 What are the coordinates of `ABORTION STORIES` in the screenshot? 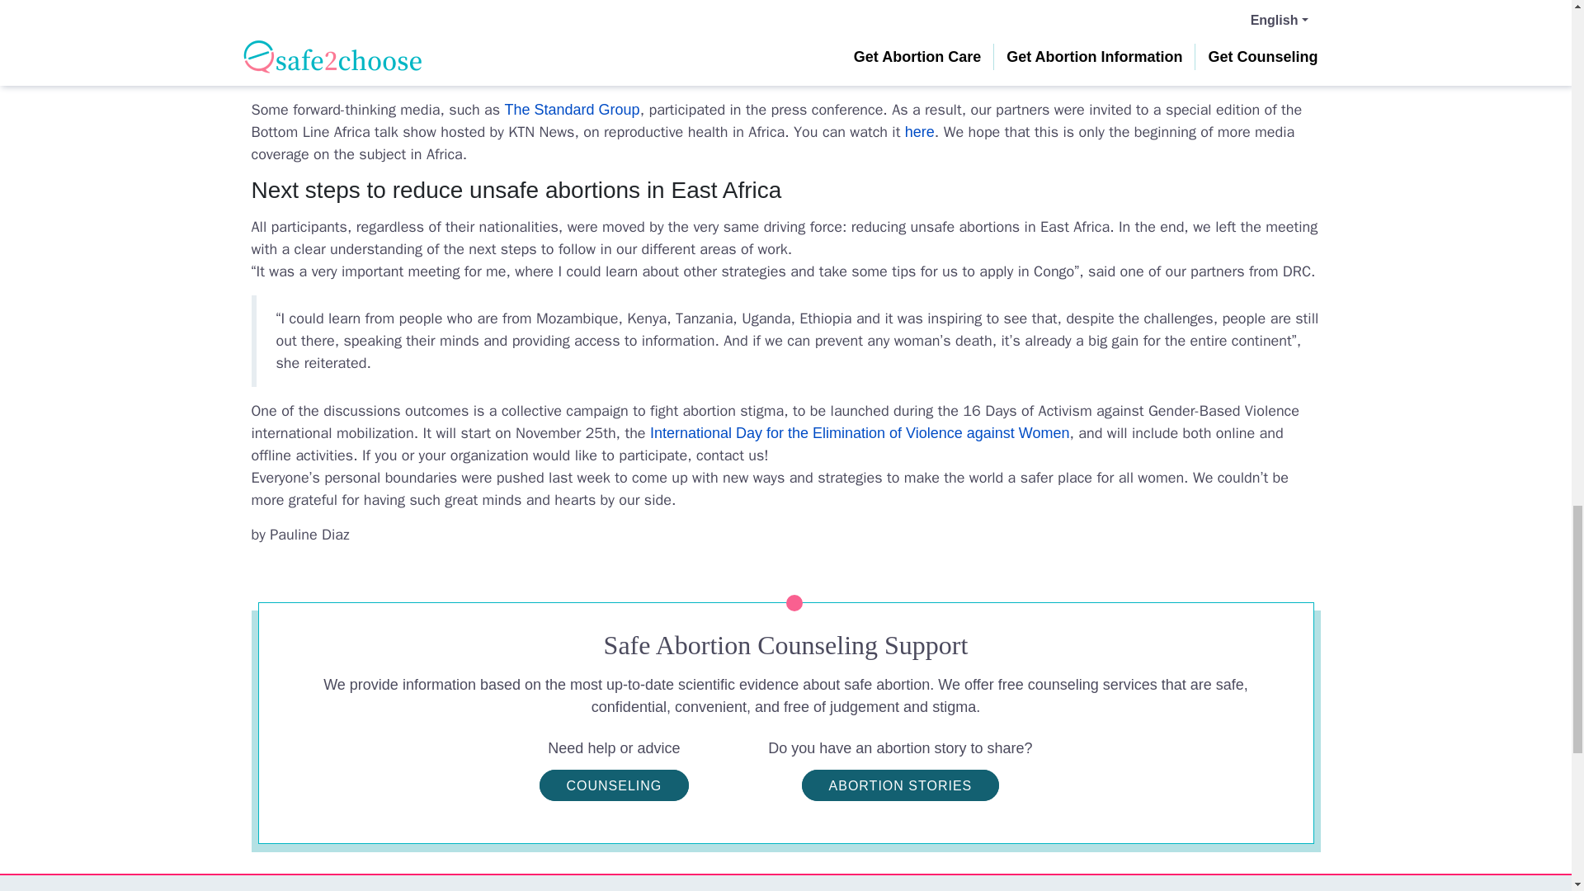 It's located at (900, 785).